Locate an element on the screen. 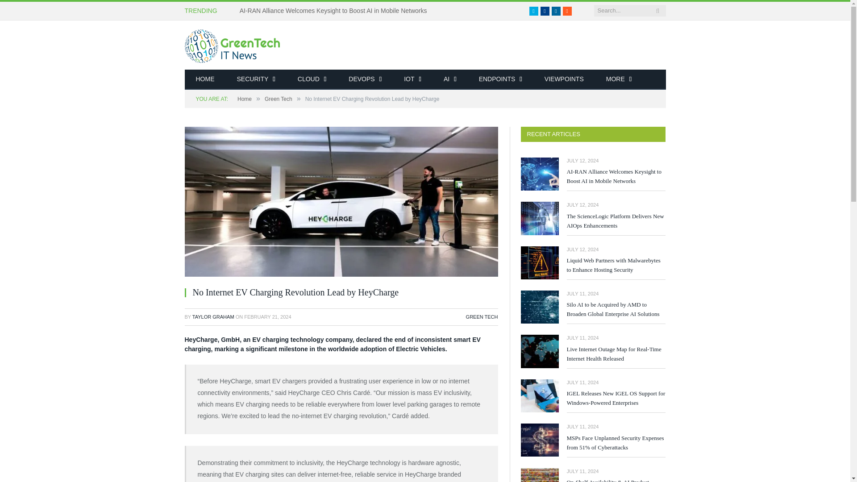 Image resolution: width=857 pixels, height=482 pixels. Twitter is located at coordinates (534, 11).